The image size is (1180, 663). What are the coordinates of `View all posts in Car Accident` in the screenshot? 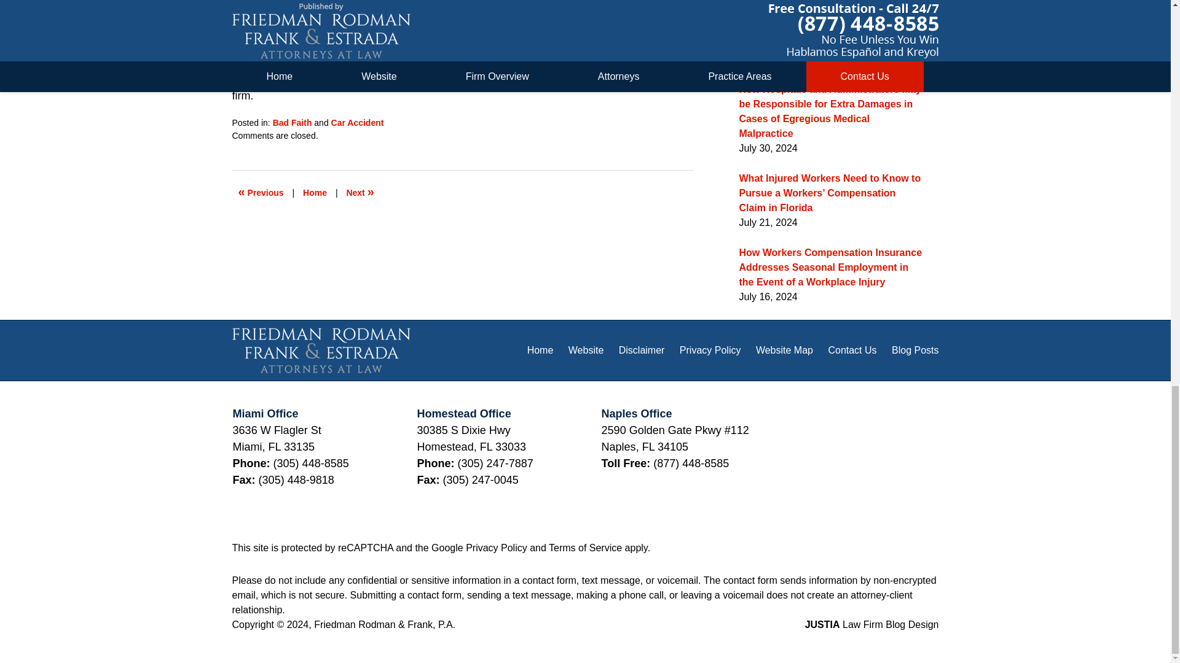 It's located at (358, 123).